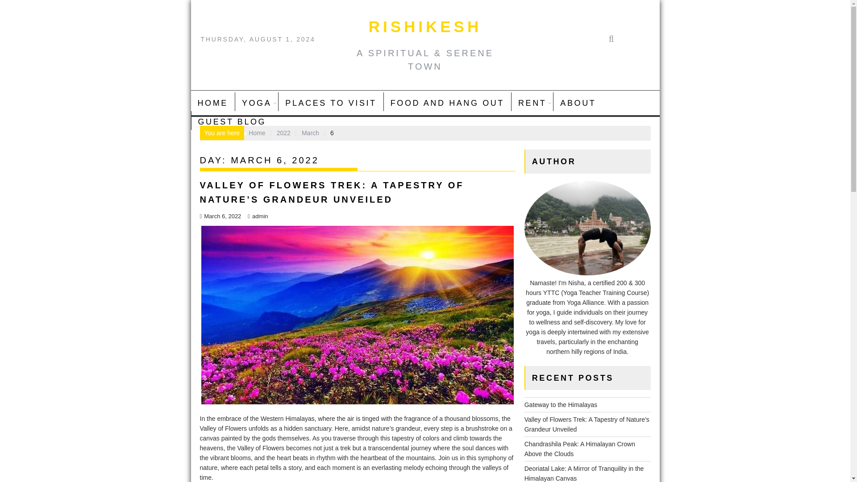 The width and height of the screenshot is (857, 482). Describe the element at coordinates (220, 216) in the screenshot. I see `March 6, 2022` at that location.